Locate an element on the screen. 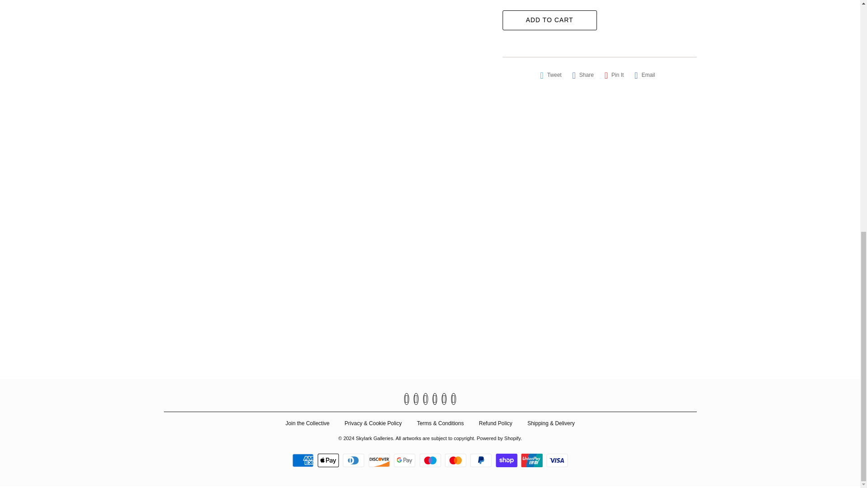 Image resolution: width=867 pixels, height=488 pixels. Discover is located at coordinates (380, 460).